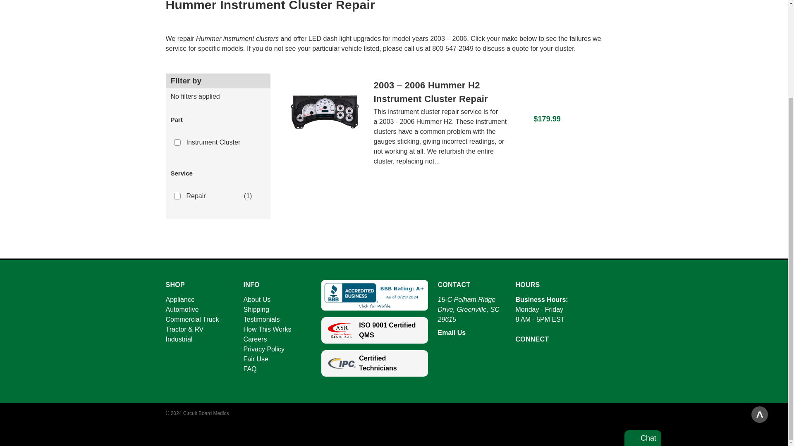 This screenshot has width=794, height=446. What do you see at coordinates (567, 359) in the screenshot?
I see `Instagram` at bounding box center [567, 359].